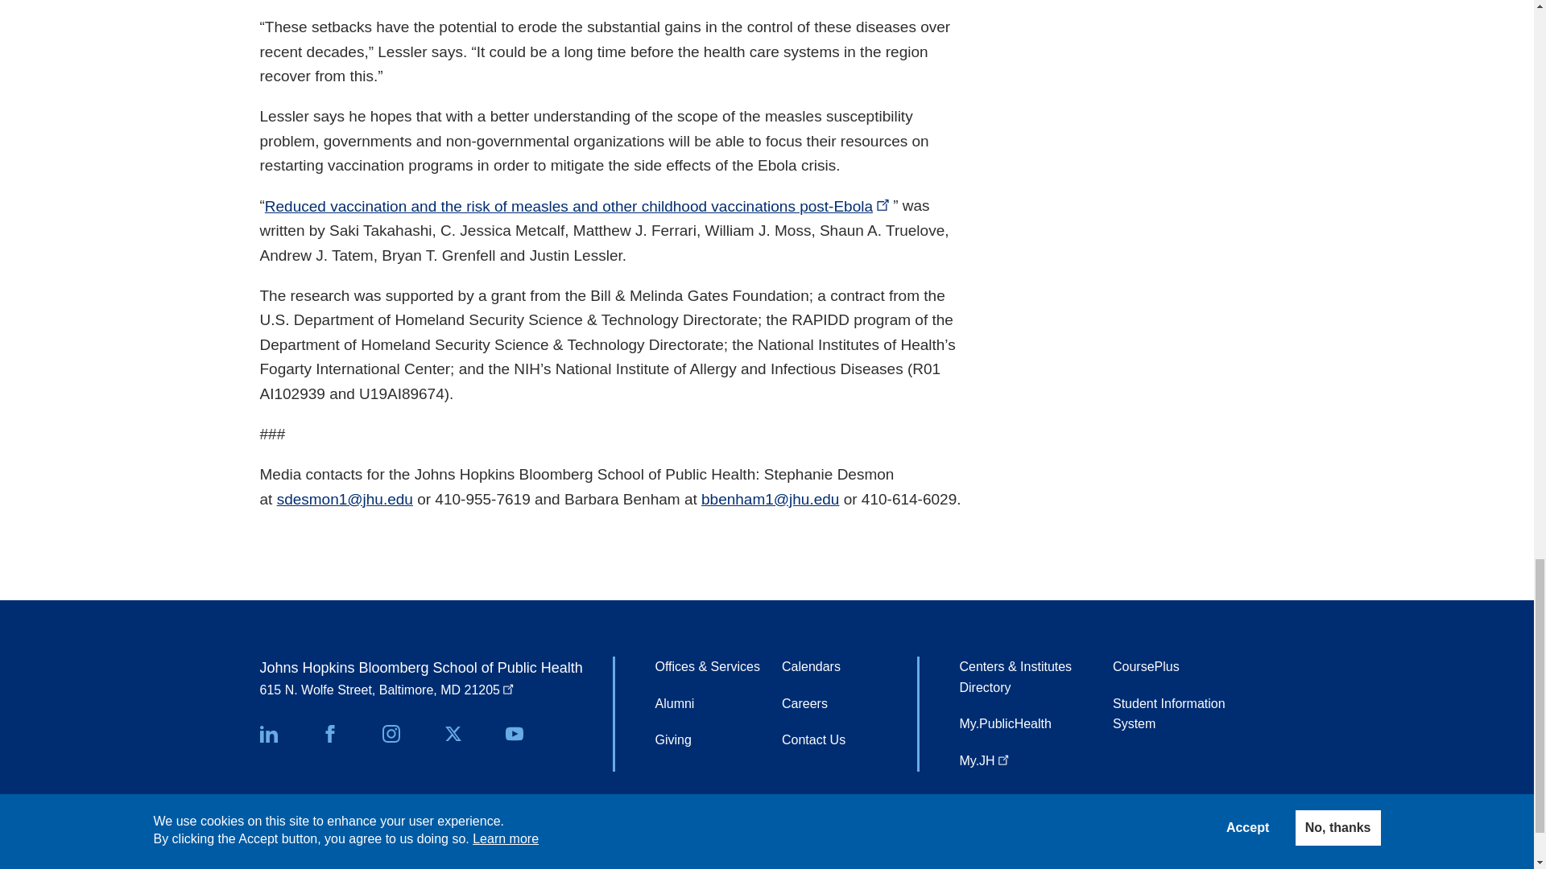 Image resolution: width=1546 pixels, height=869 pixels. Describe the element at coordinates (770, 499) in the screenshot. I see `Barbara Benham` at that location.